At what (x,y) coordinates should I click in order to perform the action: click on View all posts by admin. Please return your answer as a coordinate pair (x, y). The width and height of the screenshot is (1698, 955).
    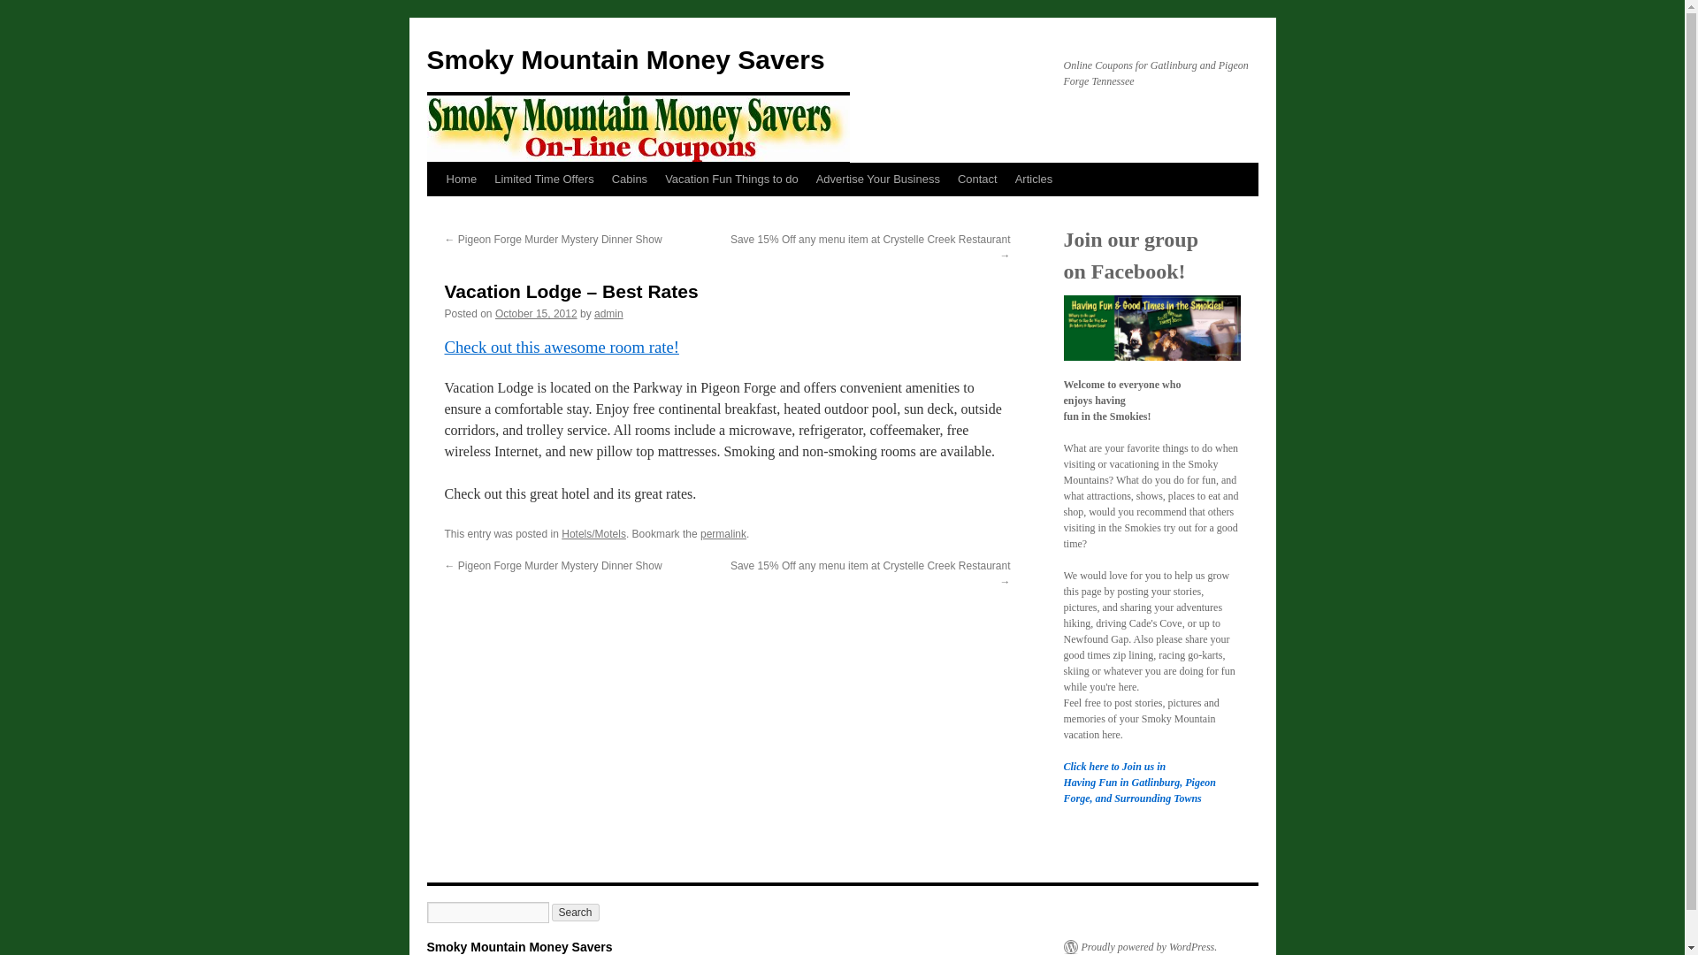
    Looking at the image, I should click on (608, 313).